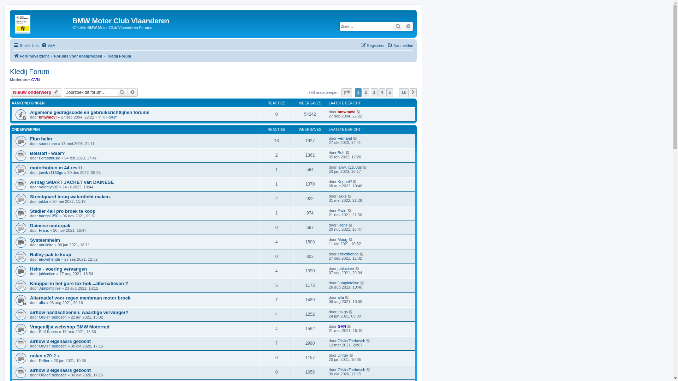 This screenshot has height=381, width=678. I want to click on Dainese motorpak, so click(50, 226).